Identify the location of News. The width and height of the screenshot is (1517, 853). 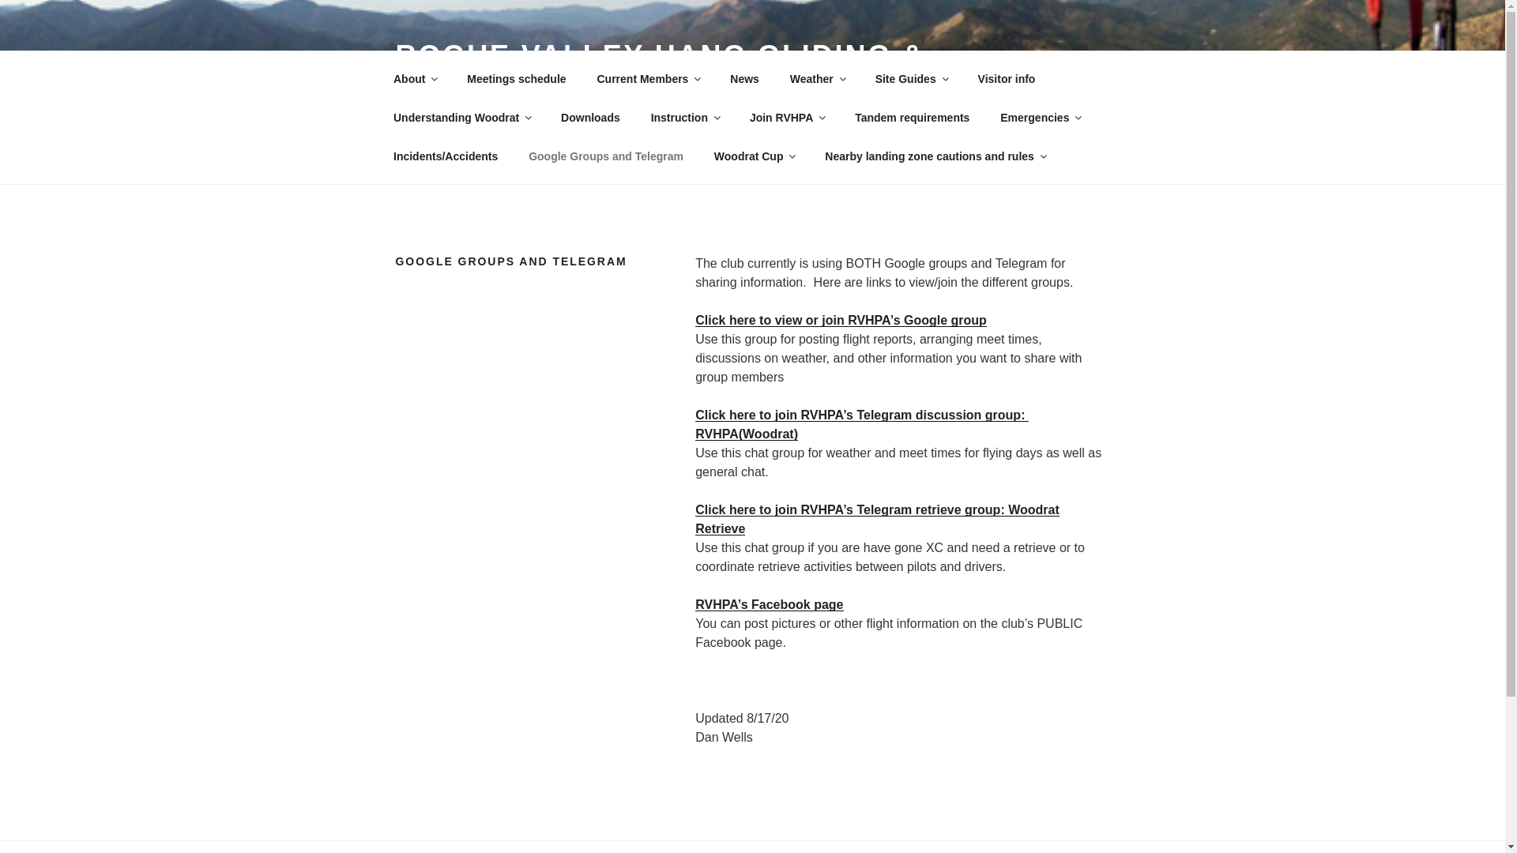
(744, 79).